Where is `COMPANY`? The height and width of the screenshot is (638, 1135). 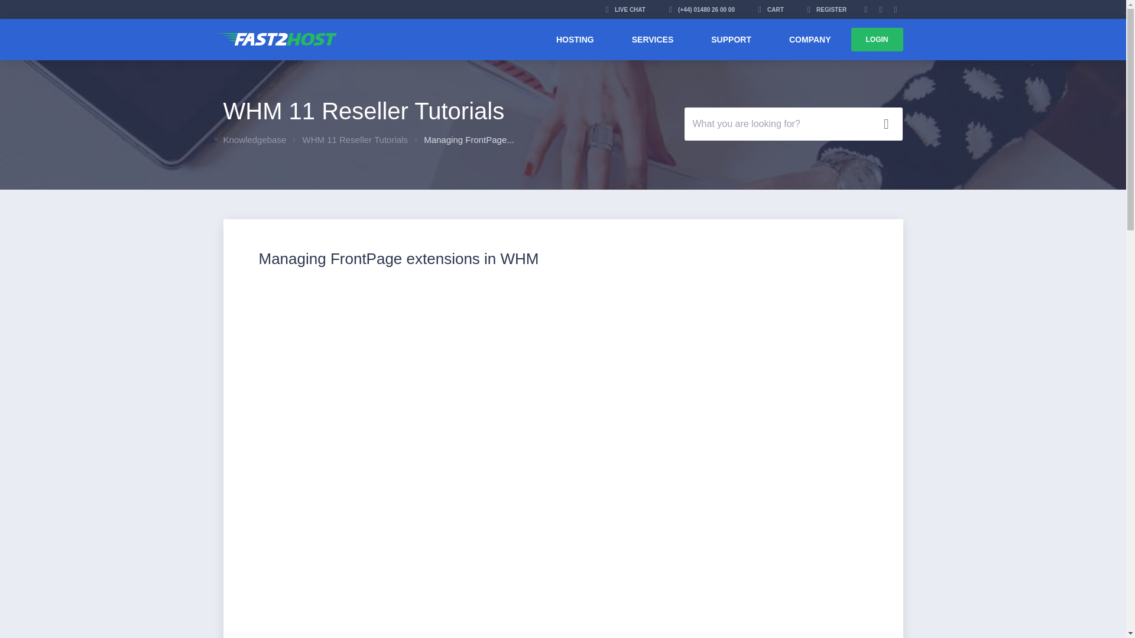 COMPANY is located at coordinates (810, 39).